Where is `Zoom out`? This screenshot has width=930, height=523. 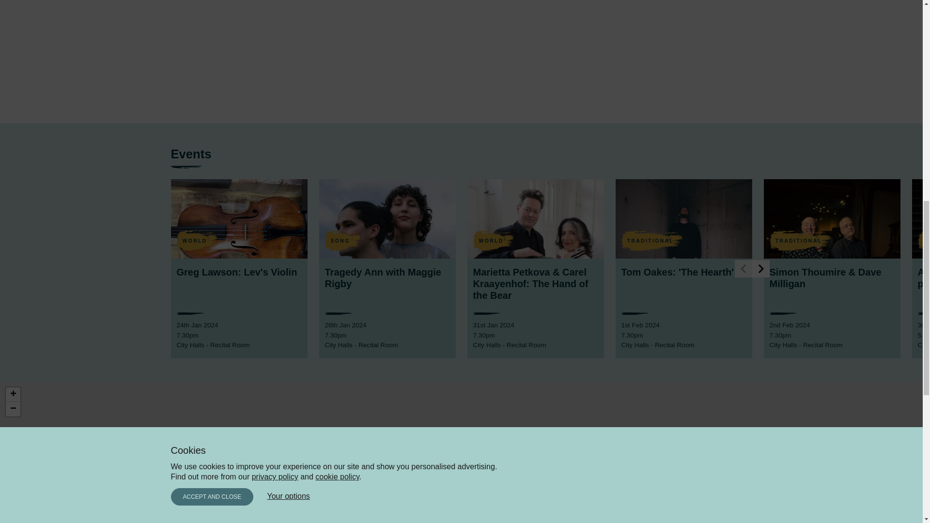
Zoom out is located at coordinates (13, 409).